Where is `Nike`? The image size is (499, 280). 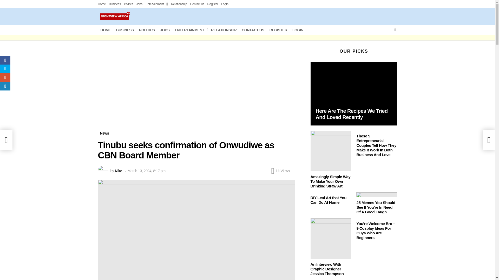 Nike is located at coordinates (119, 171).